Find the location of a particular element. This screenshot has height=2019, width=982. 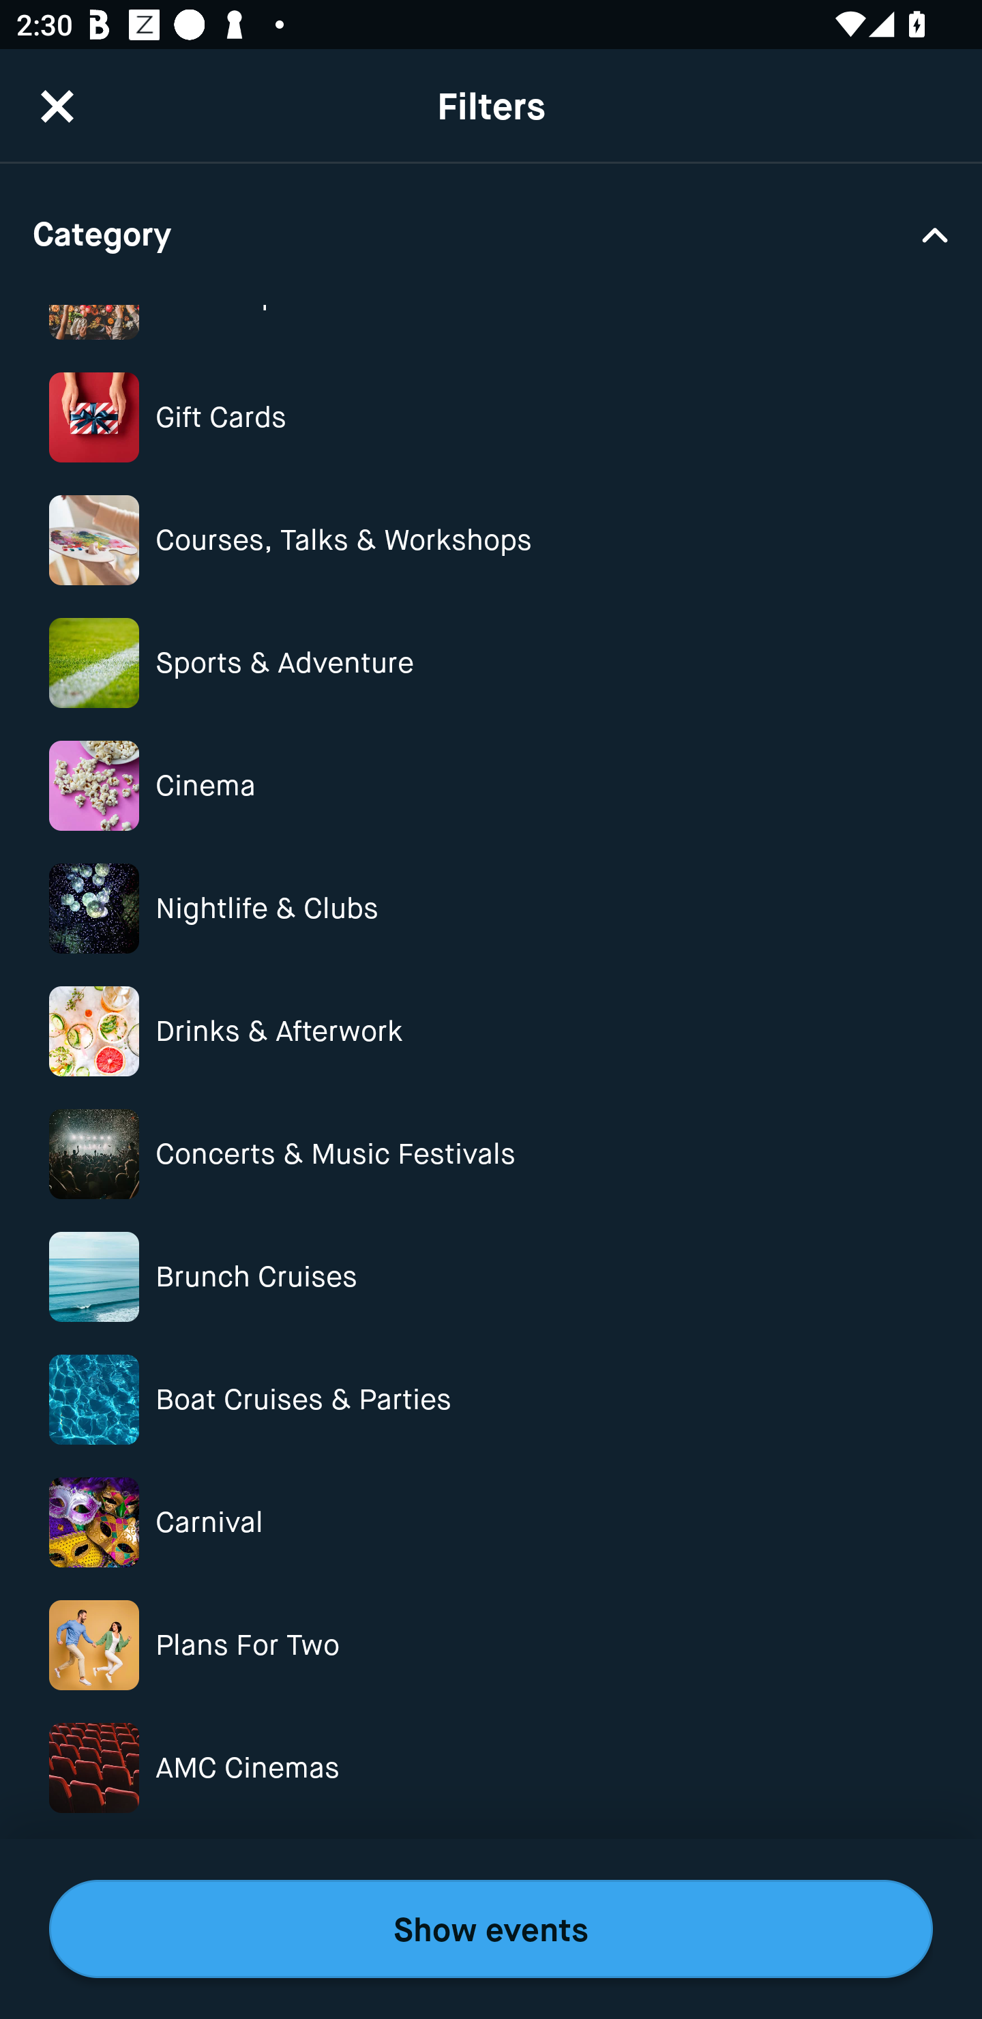

Category Image Carnival is located at coordinates (491, 1522).